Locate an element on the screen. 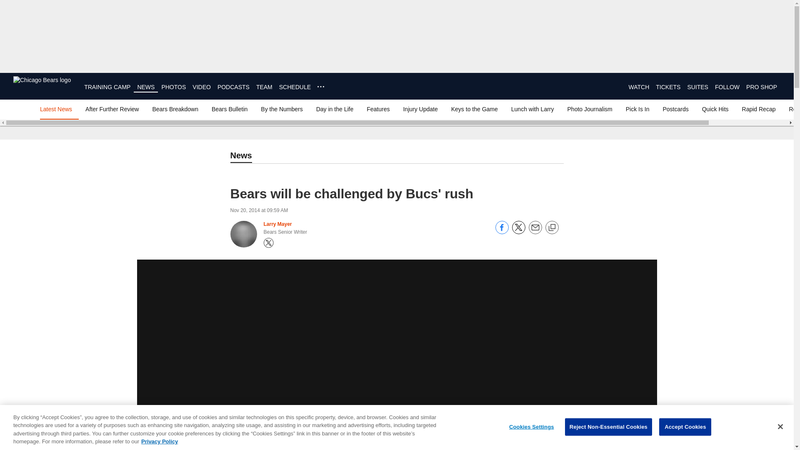  Lunch with Larry is located at coordinates (532, 109).